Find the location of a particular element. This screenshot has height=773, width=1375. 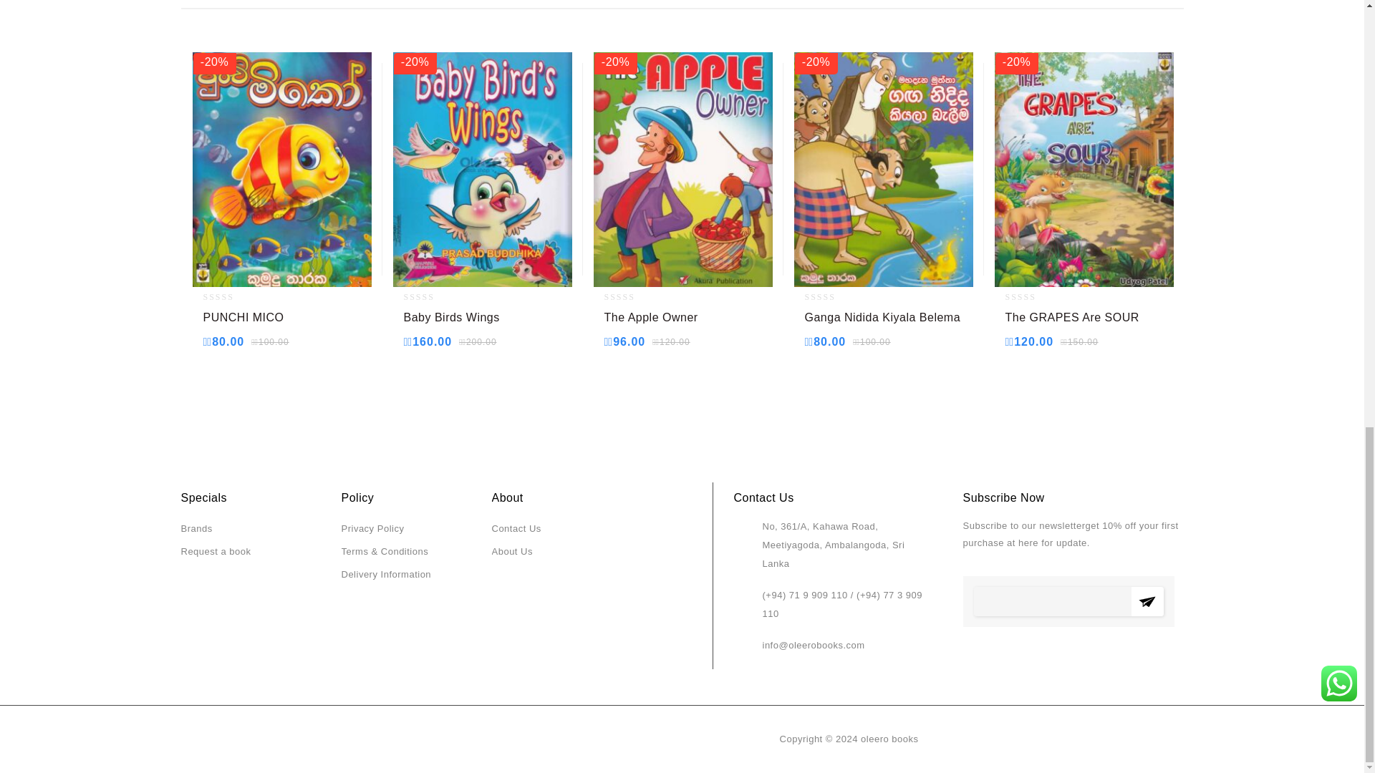

Not yet rated is located at coordinates (632, 297).